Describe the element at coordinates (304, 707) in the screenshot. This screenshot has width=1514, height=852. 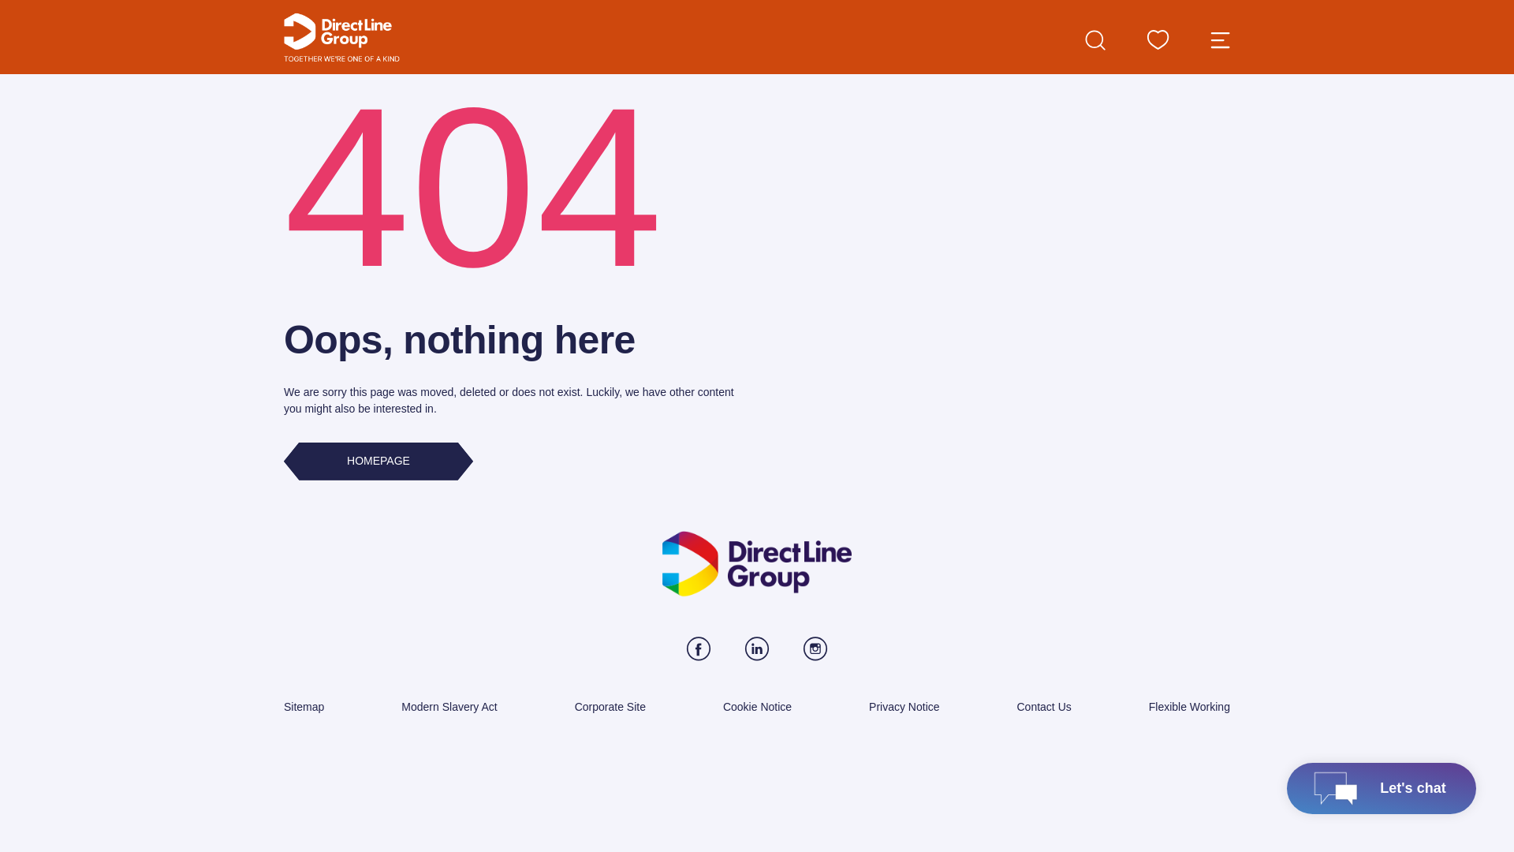
I see `Sitemap` at that location.